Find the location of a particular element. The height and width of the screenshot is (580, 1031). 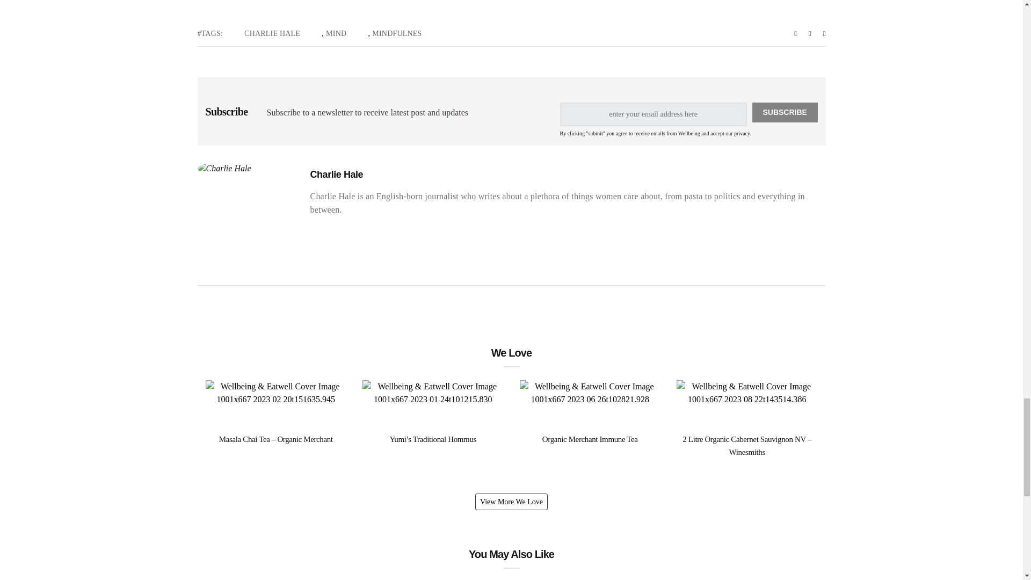

View More We Love is located at coordinates (511, 502).